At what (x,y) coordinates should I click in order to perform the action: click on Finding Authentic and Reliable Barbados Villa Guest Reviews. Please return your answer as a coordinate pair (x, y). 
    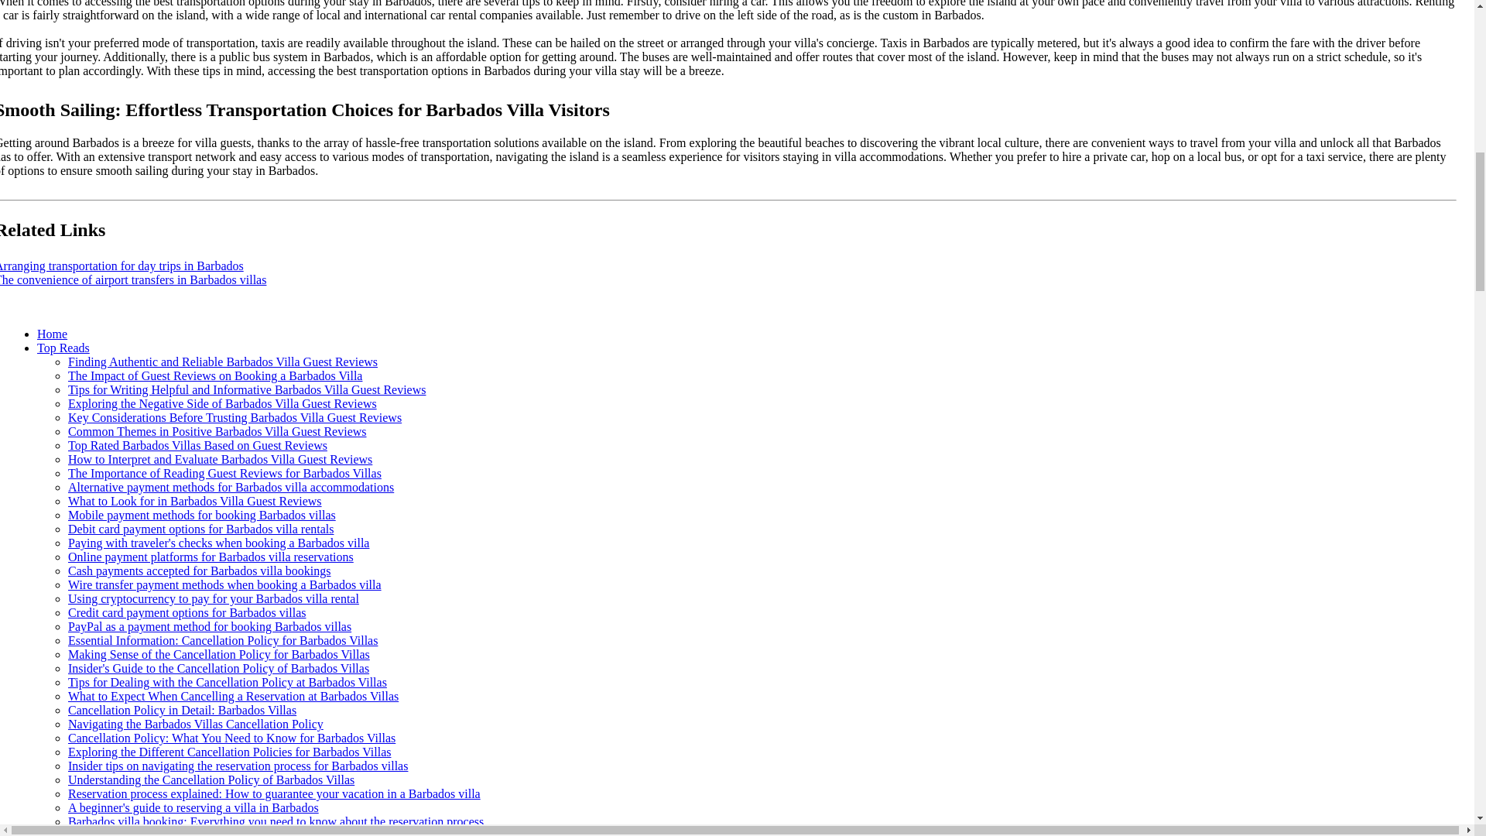
    Looking at the image, I should click on (223, 362).